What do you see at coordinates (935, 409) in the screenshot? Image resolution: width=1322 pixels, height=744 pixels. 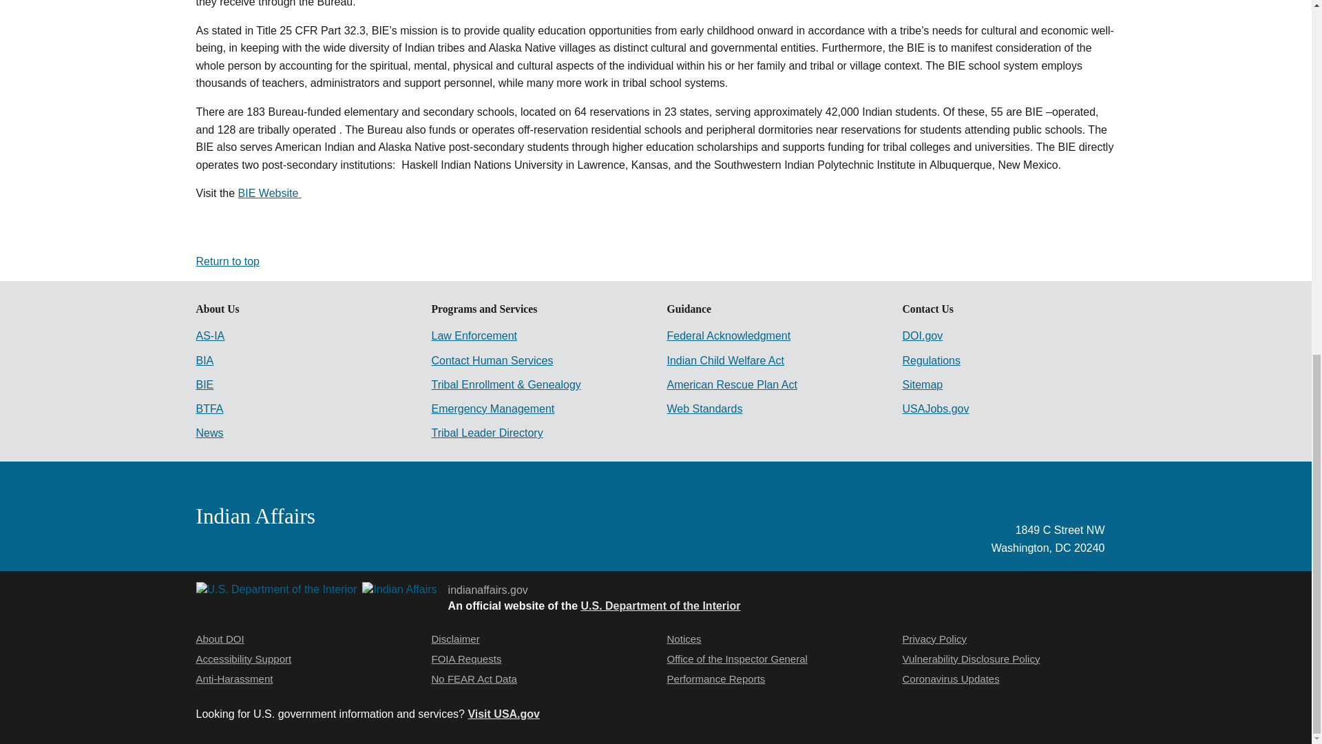 I see `USAJobs.gov` at bounding box center [935, 409].